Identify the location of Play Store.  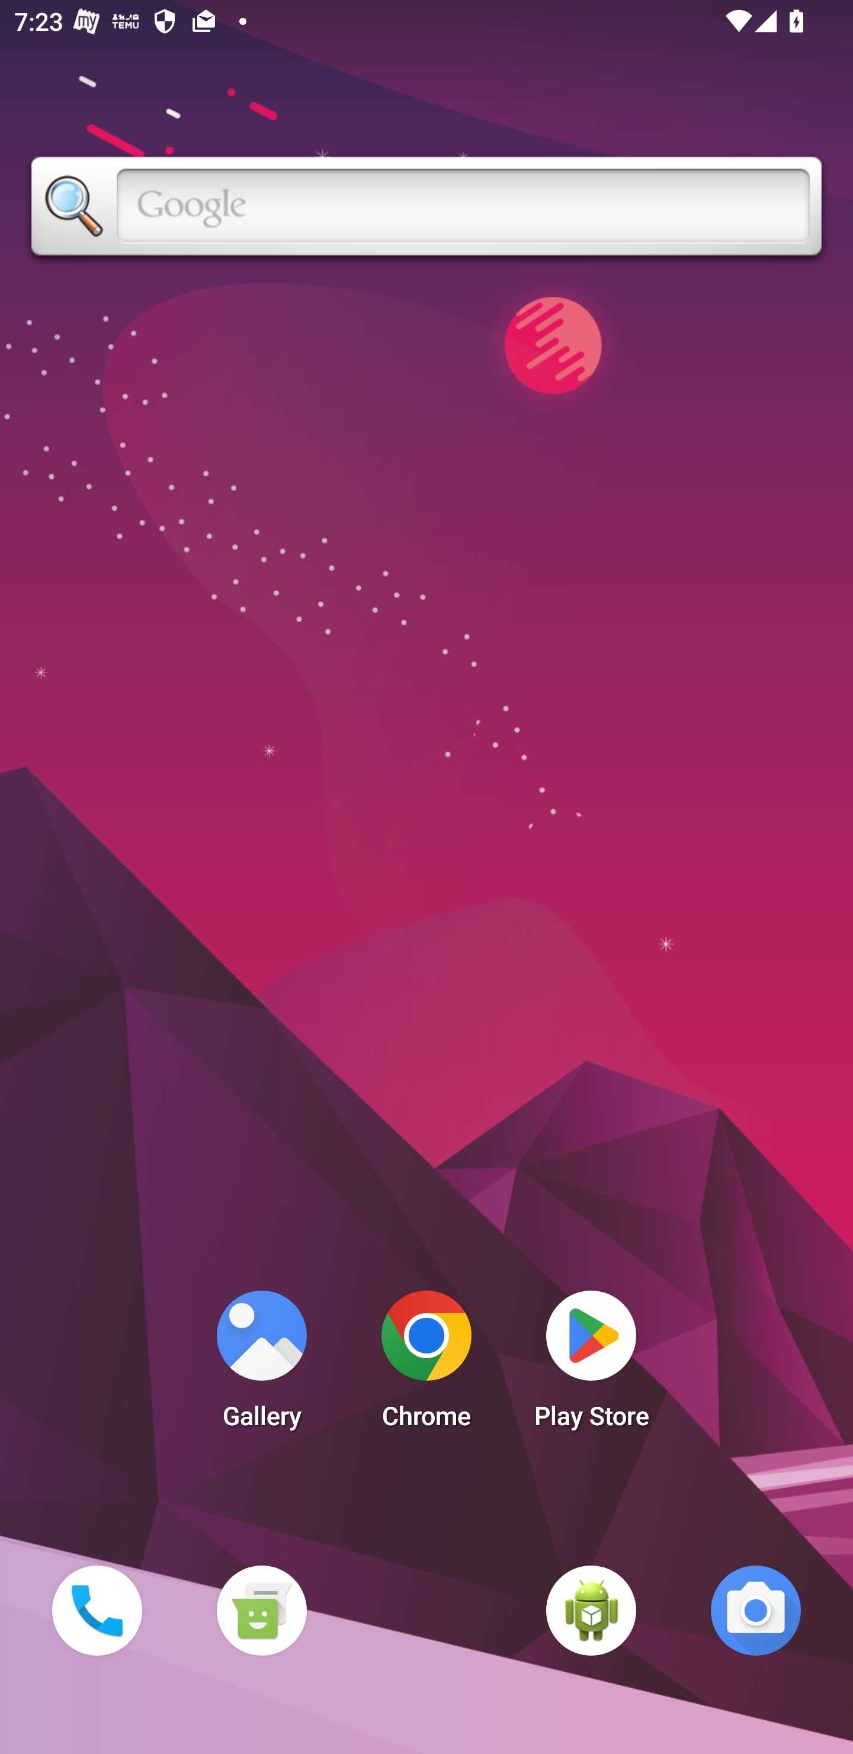
(591, 1365).